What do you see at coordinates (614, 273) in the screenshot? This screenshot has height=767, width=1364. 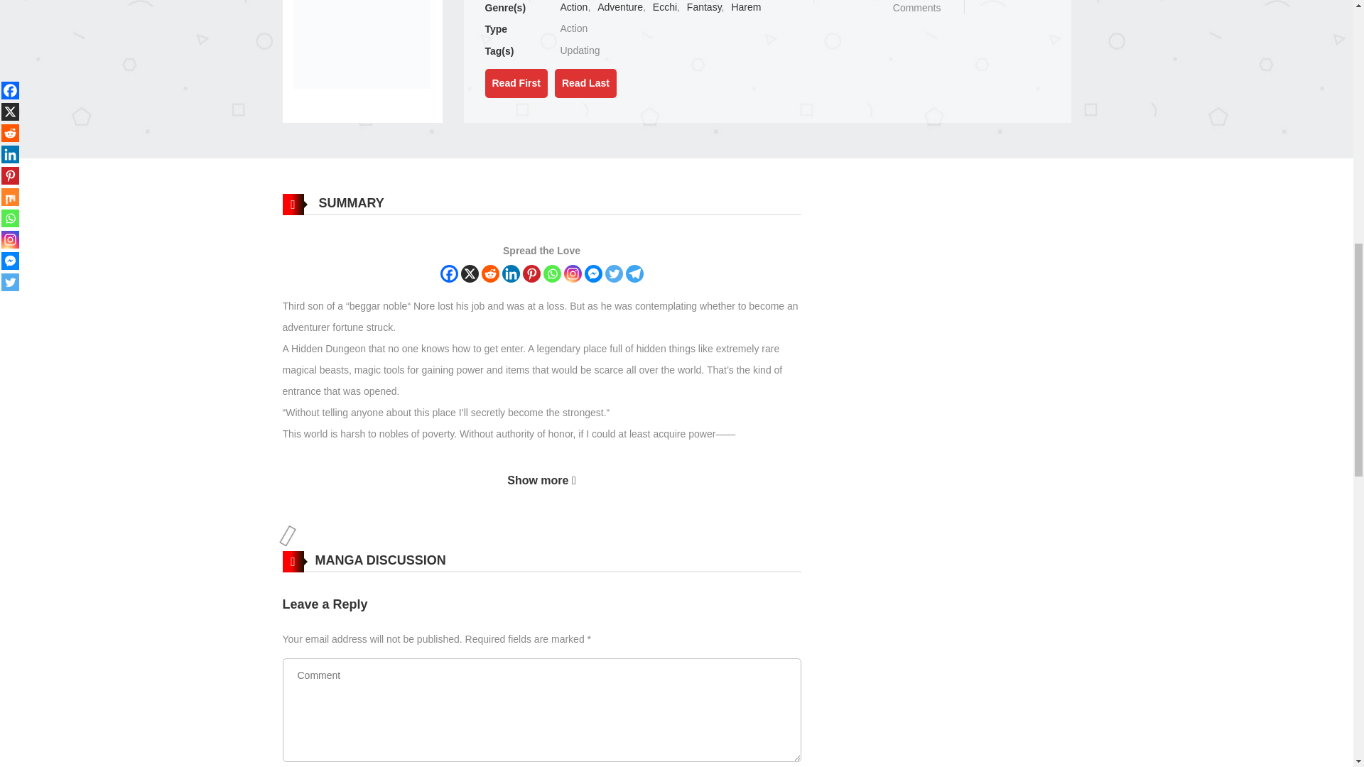 I see `Twitter` at bounding box center [614, 273].